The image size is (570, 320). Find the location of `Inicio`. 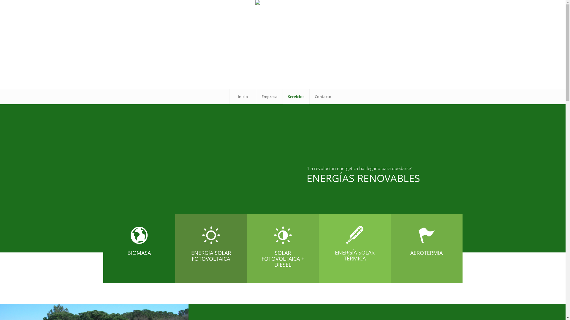

Inicio is located at coordinates (243, 97).